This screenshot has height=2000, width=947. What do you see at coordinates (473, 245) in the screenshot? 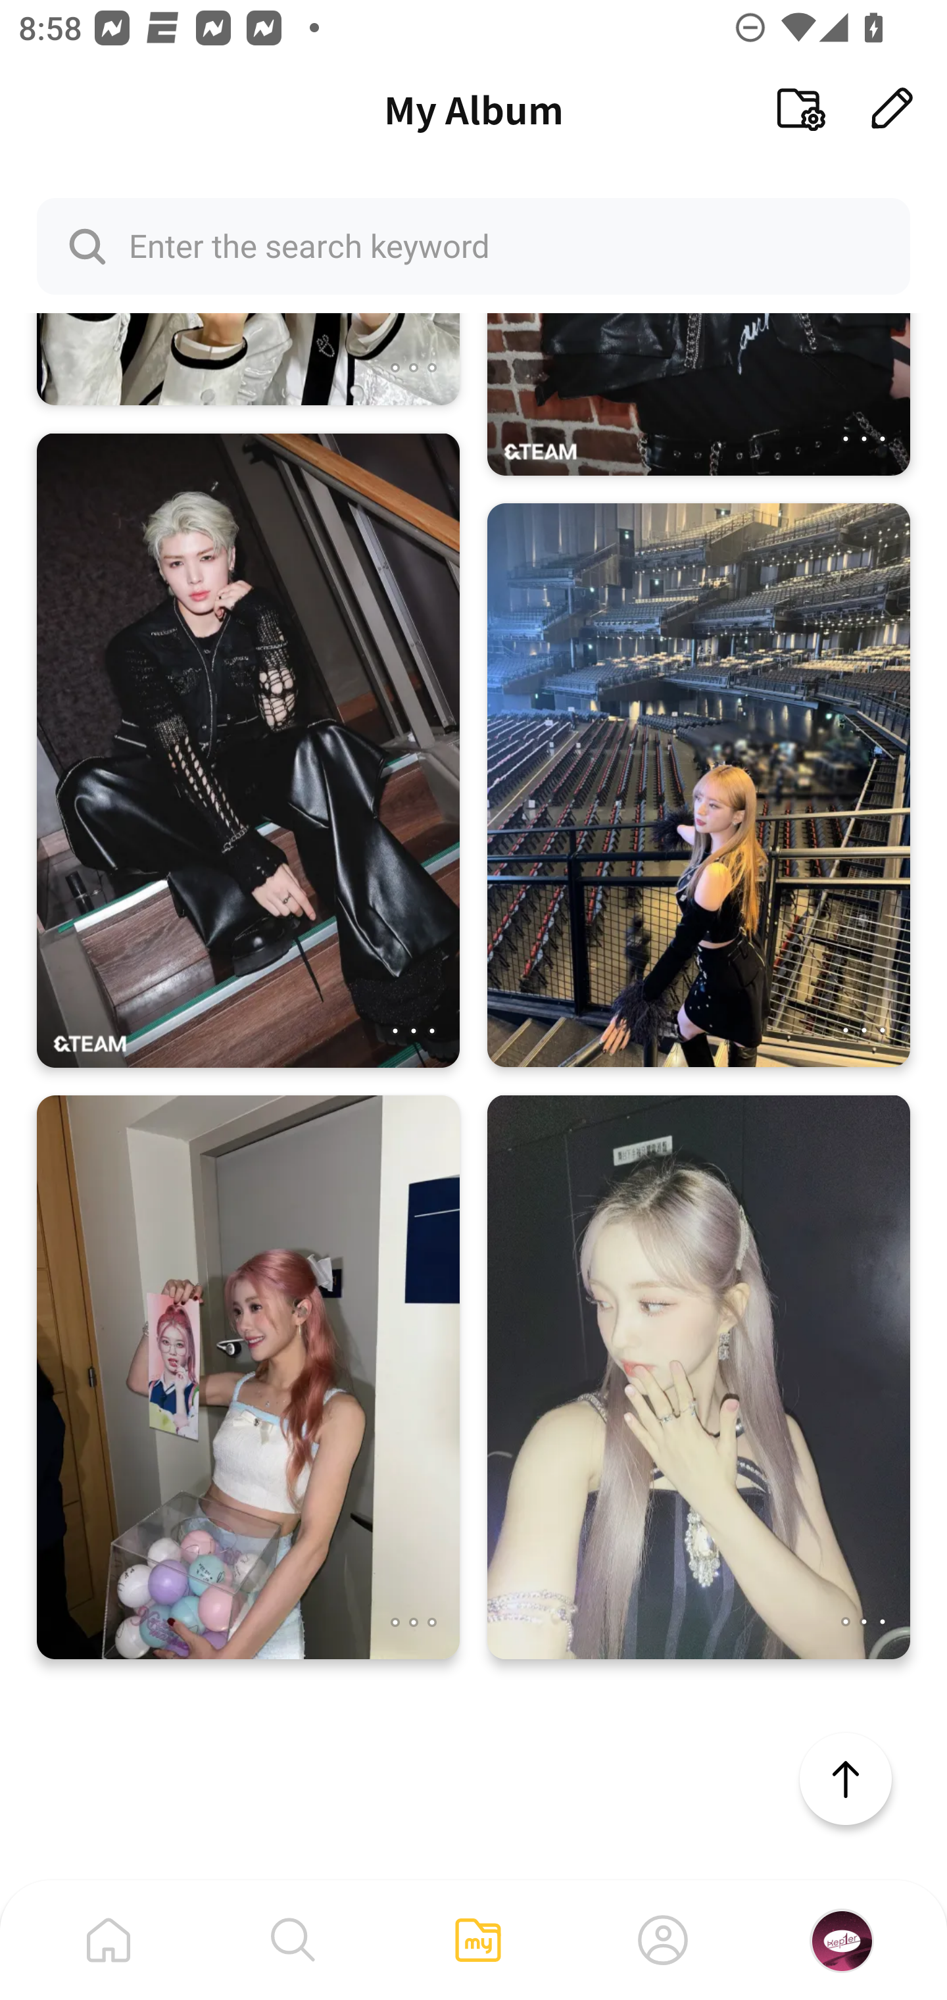
I see `Enter the search keyword` at bounding box center [473, 245].